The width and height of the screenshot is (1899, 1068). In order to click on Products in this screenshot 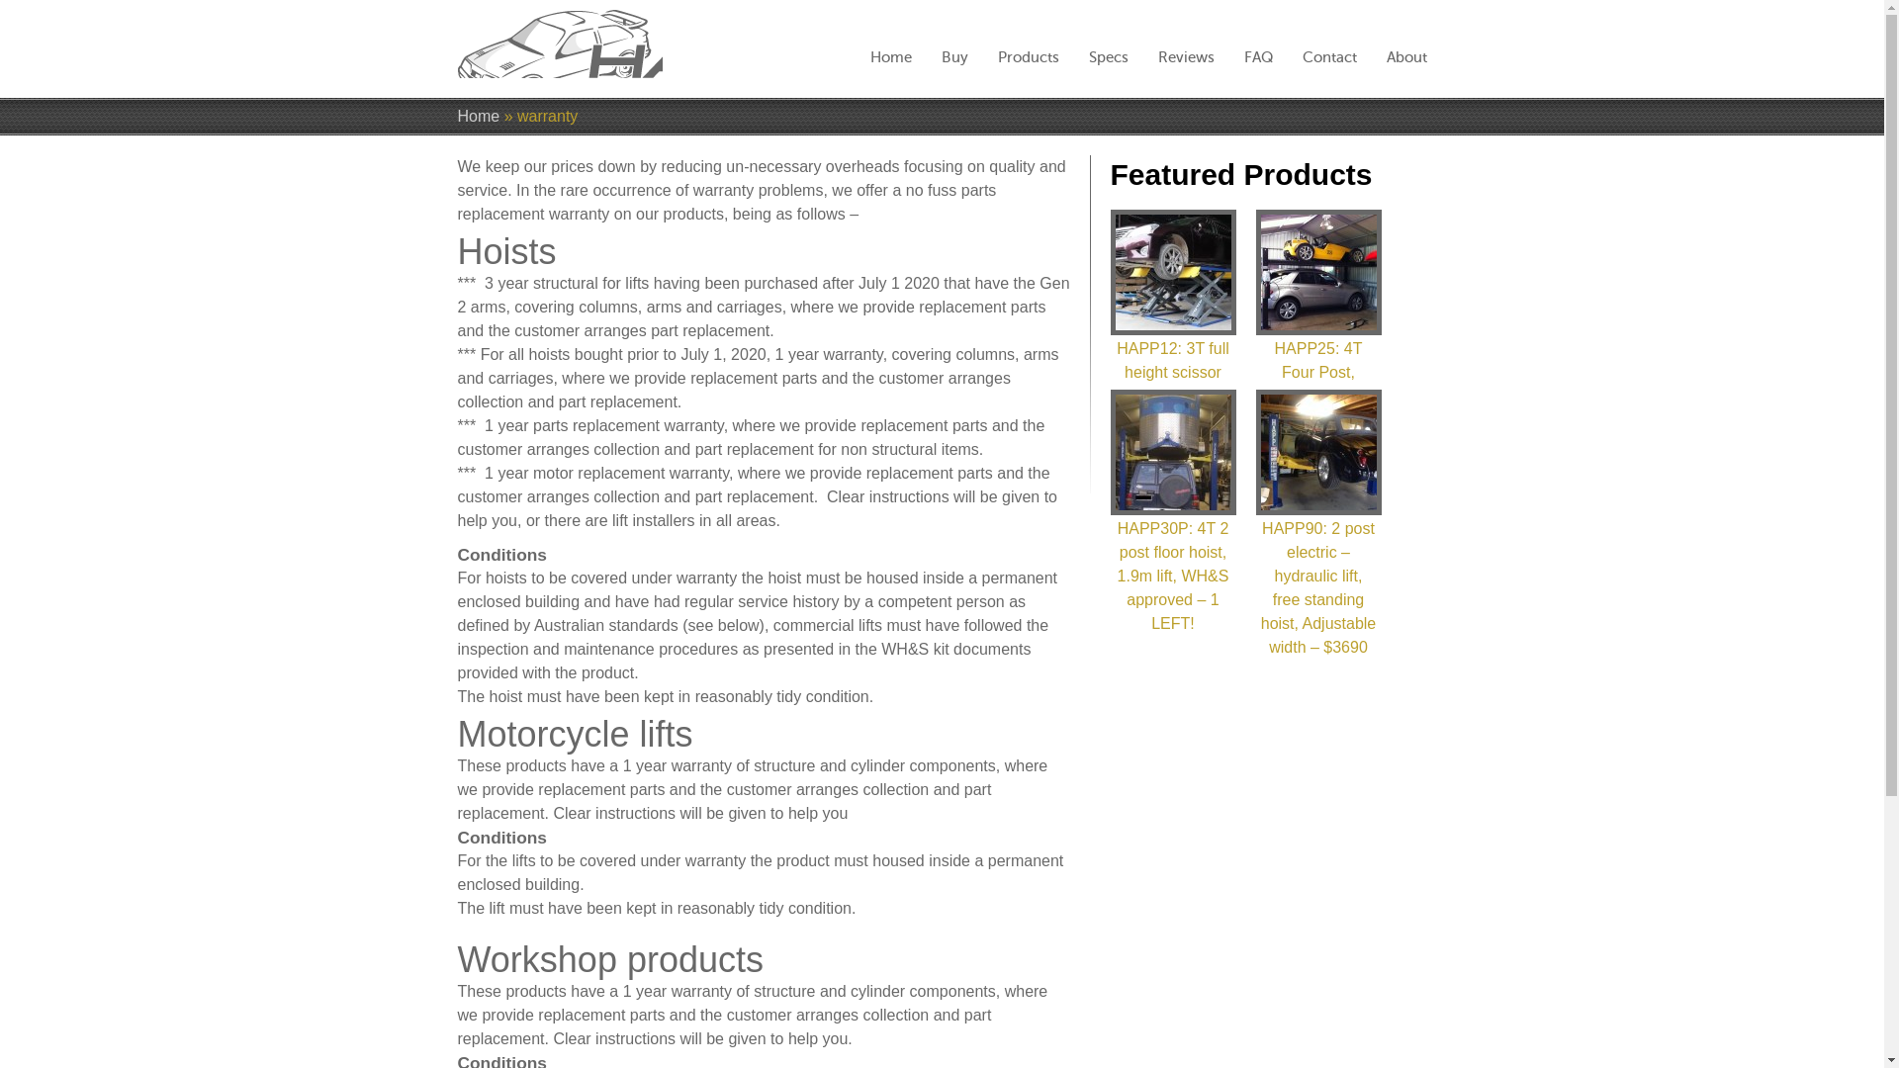, I will do `click(1028, 57)`.